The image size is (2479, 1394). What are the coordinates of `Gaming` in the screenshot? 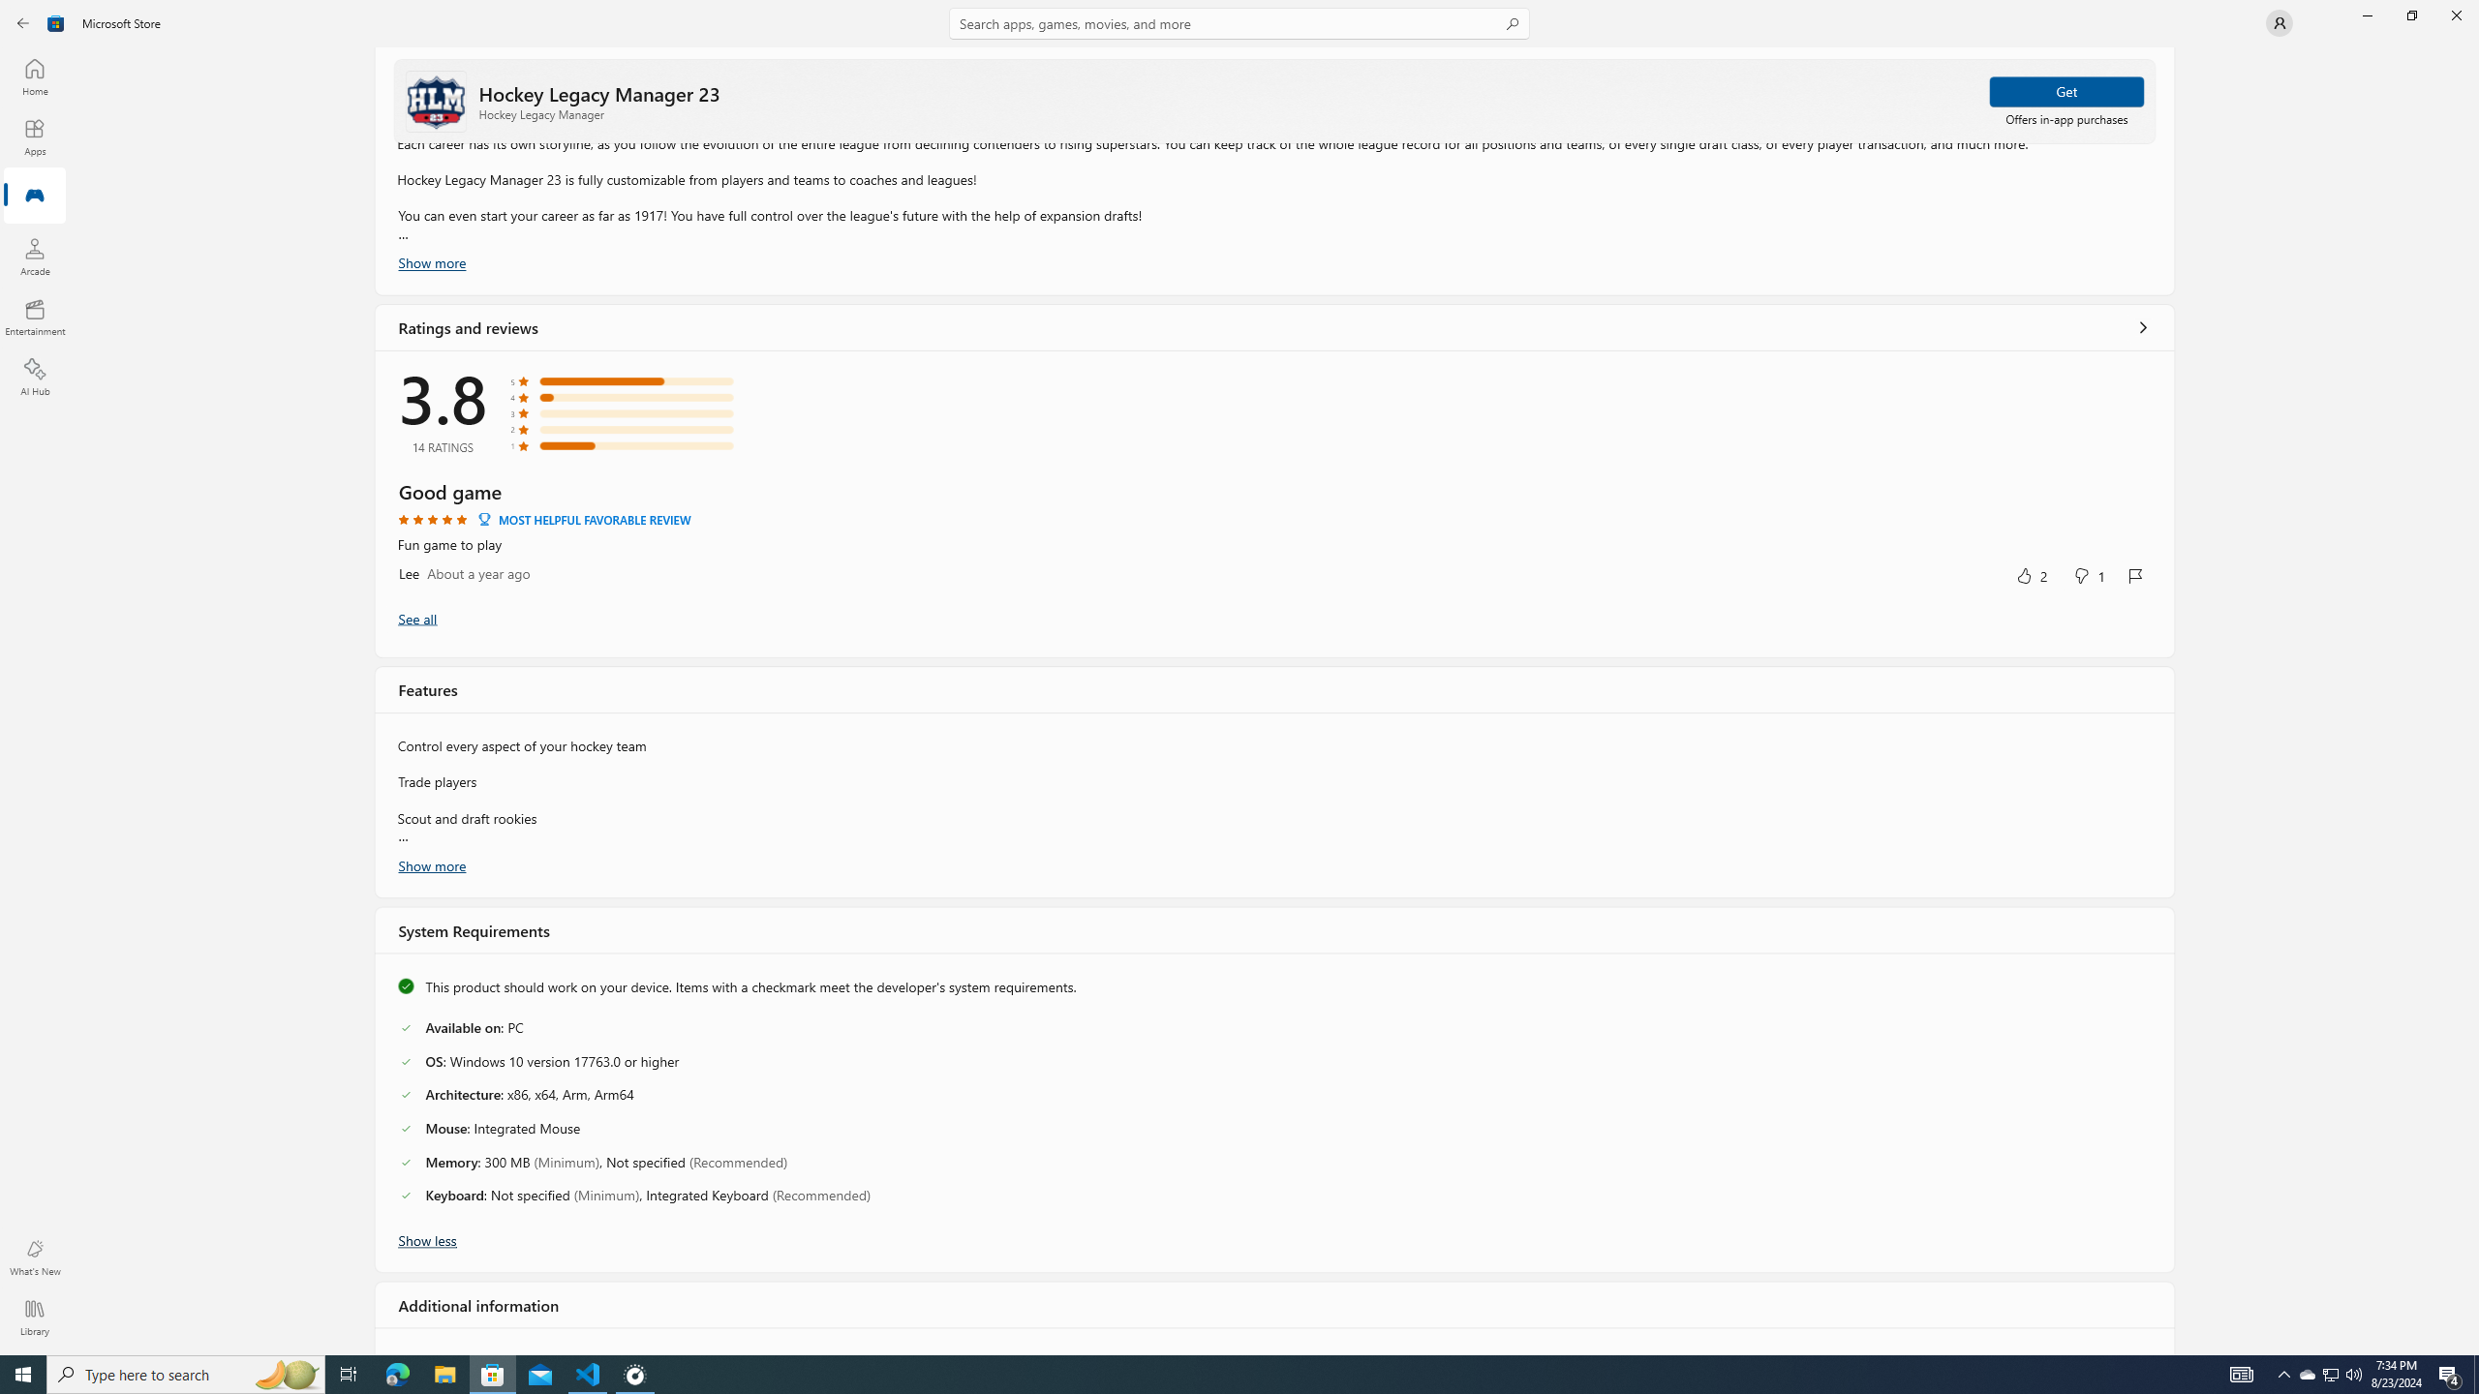 It's located at (35, 197).